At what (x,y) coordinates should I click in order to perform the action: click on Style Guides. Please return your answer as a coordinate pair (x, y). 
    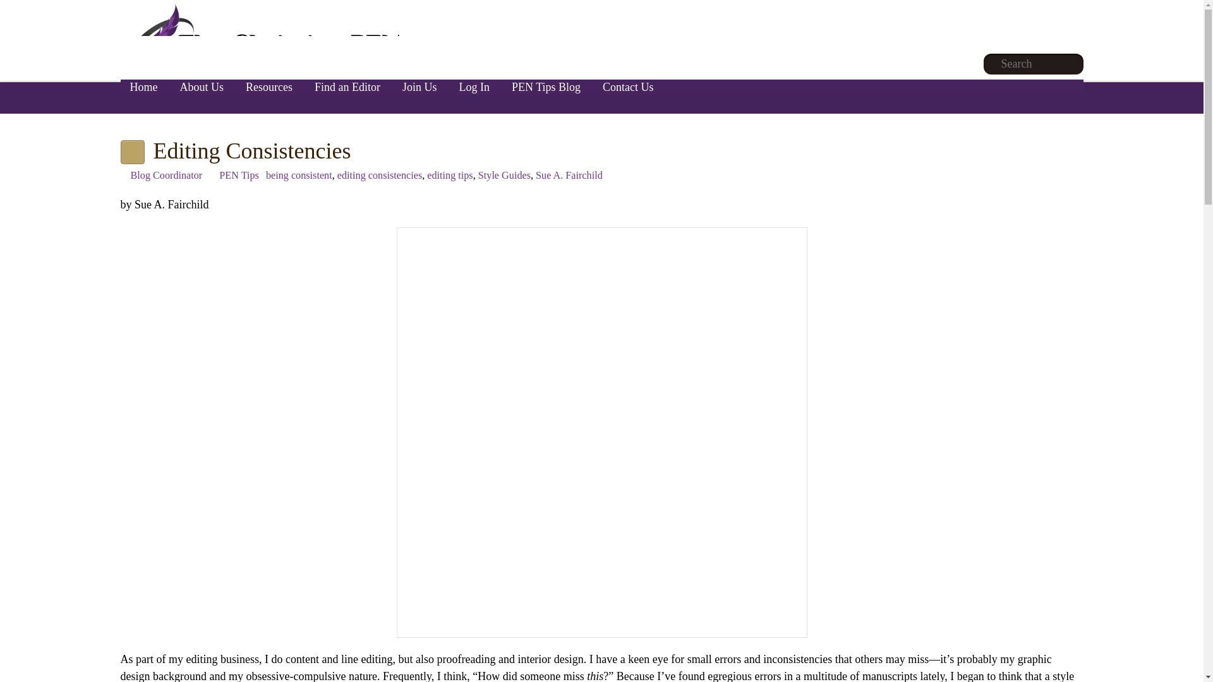
    Looking at the image, I should click on (504, 176).